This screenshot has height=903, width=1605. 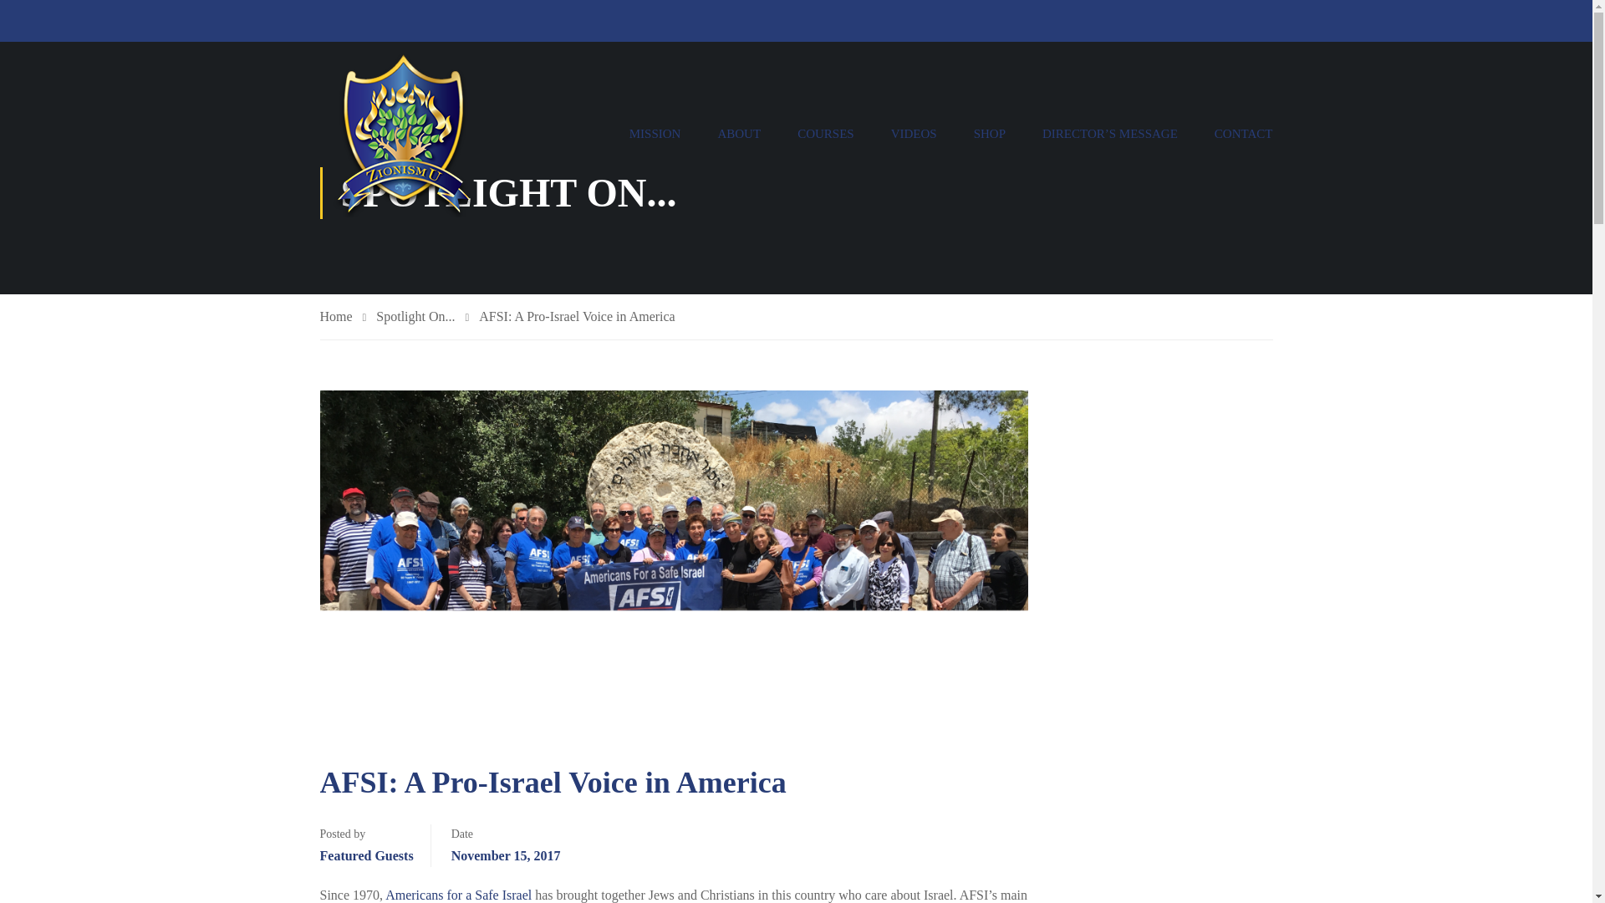 I want to click on SHOP, so click(x=990, y=134).